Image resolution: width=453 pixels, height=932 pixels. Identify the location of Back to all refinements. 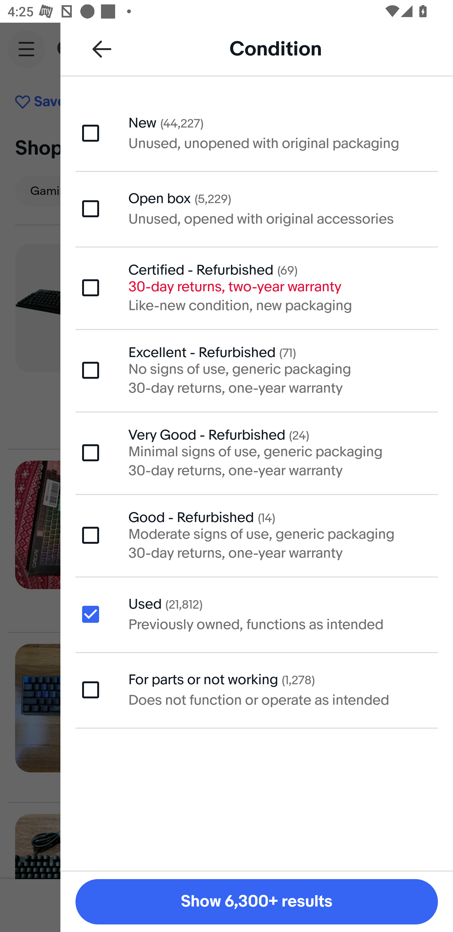
(102, 48).